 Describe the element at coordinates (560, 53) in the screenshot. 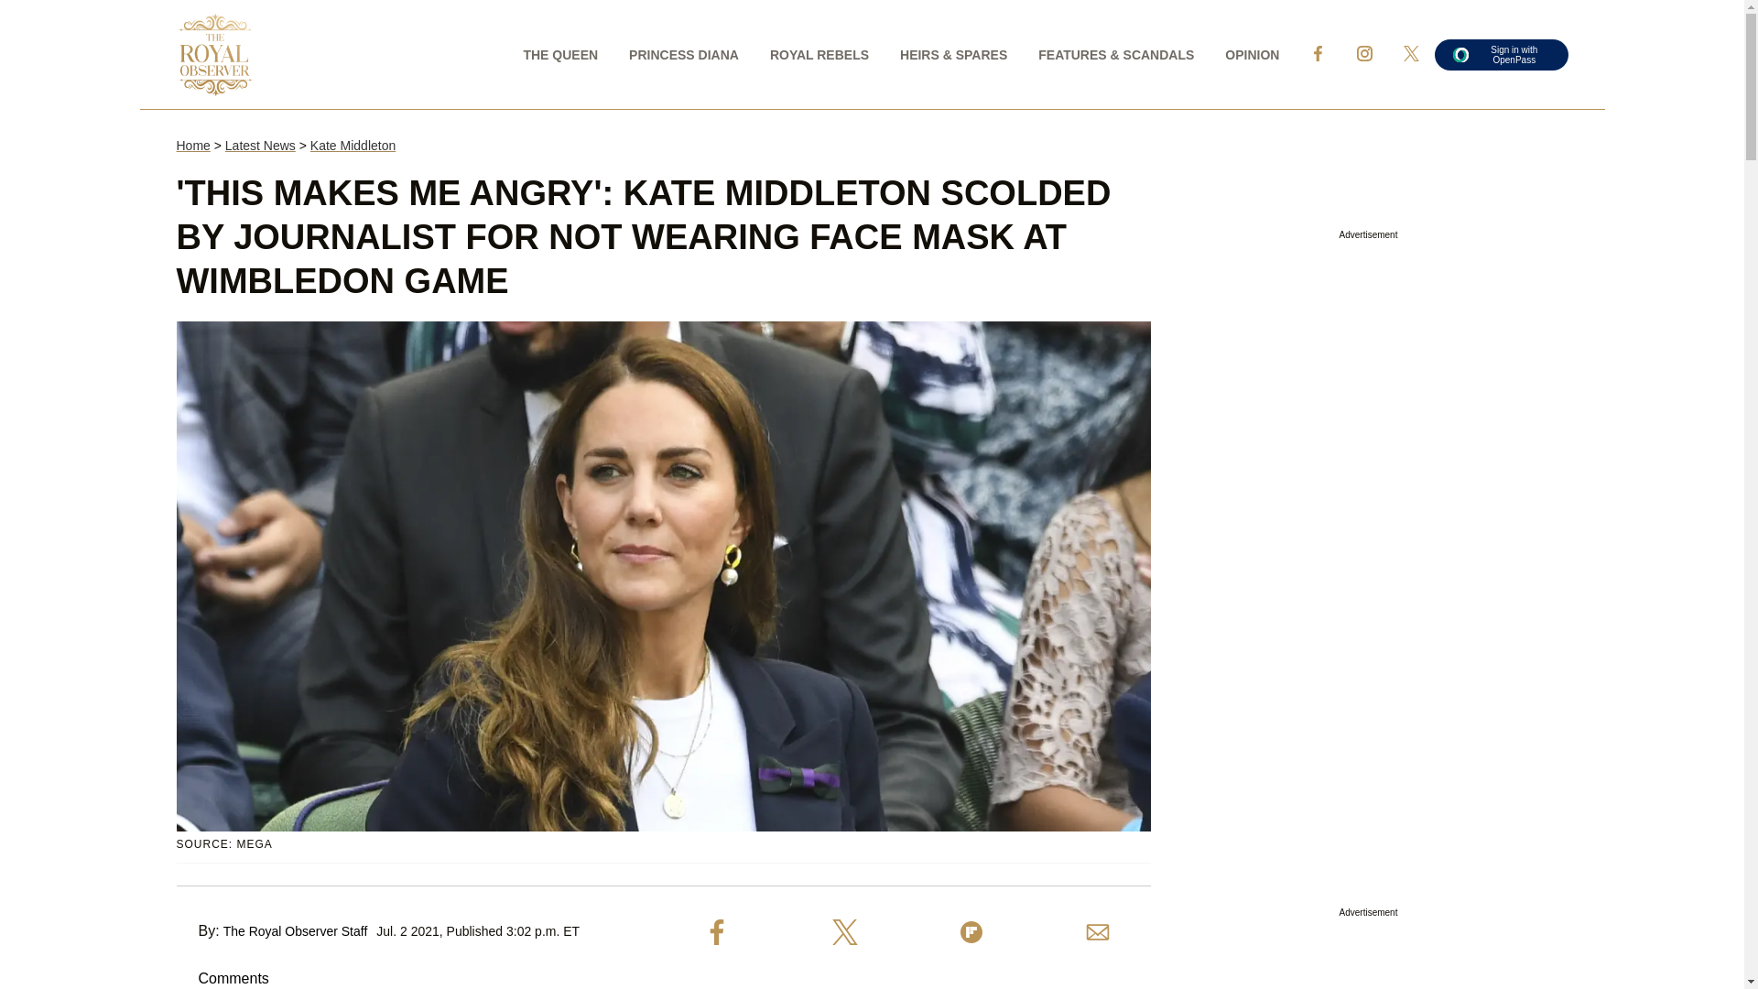

I see `THE QUEEN` at that location.